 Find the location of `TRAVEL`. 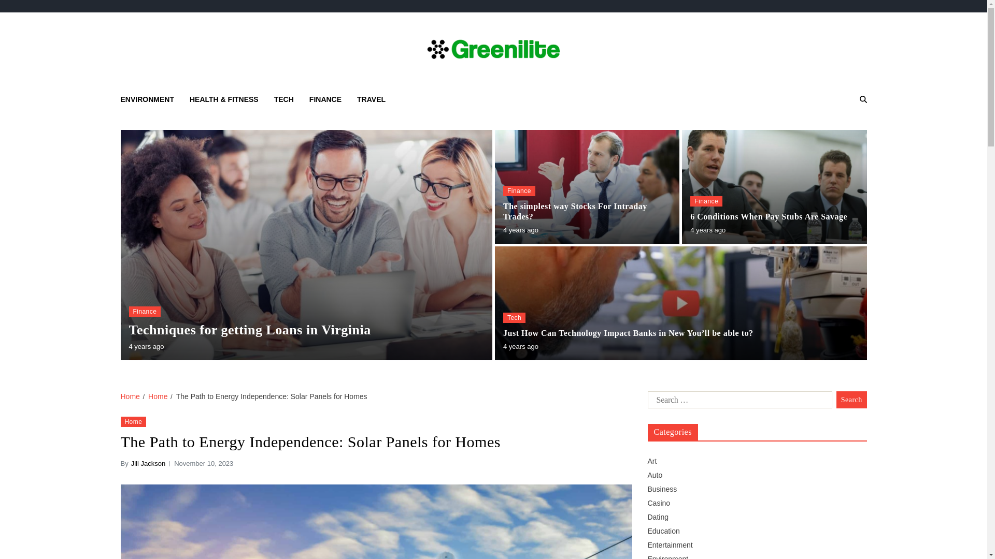

TRAVEL is located at coordinates (371, 99).